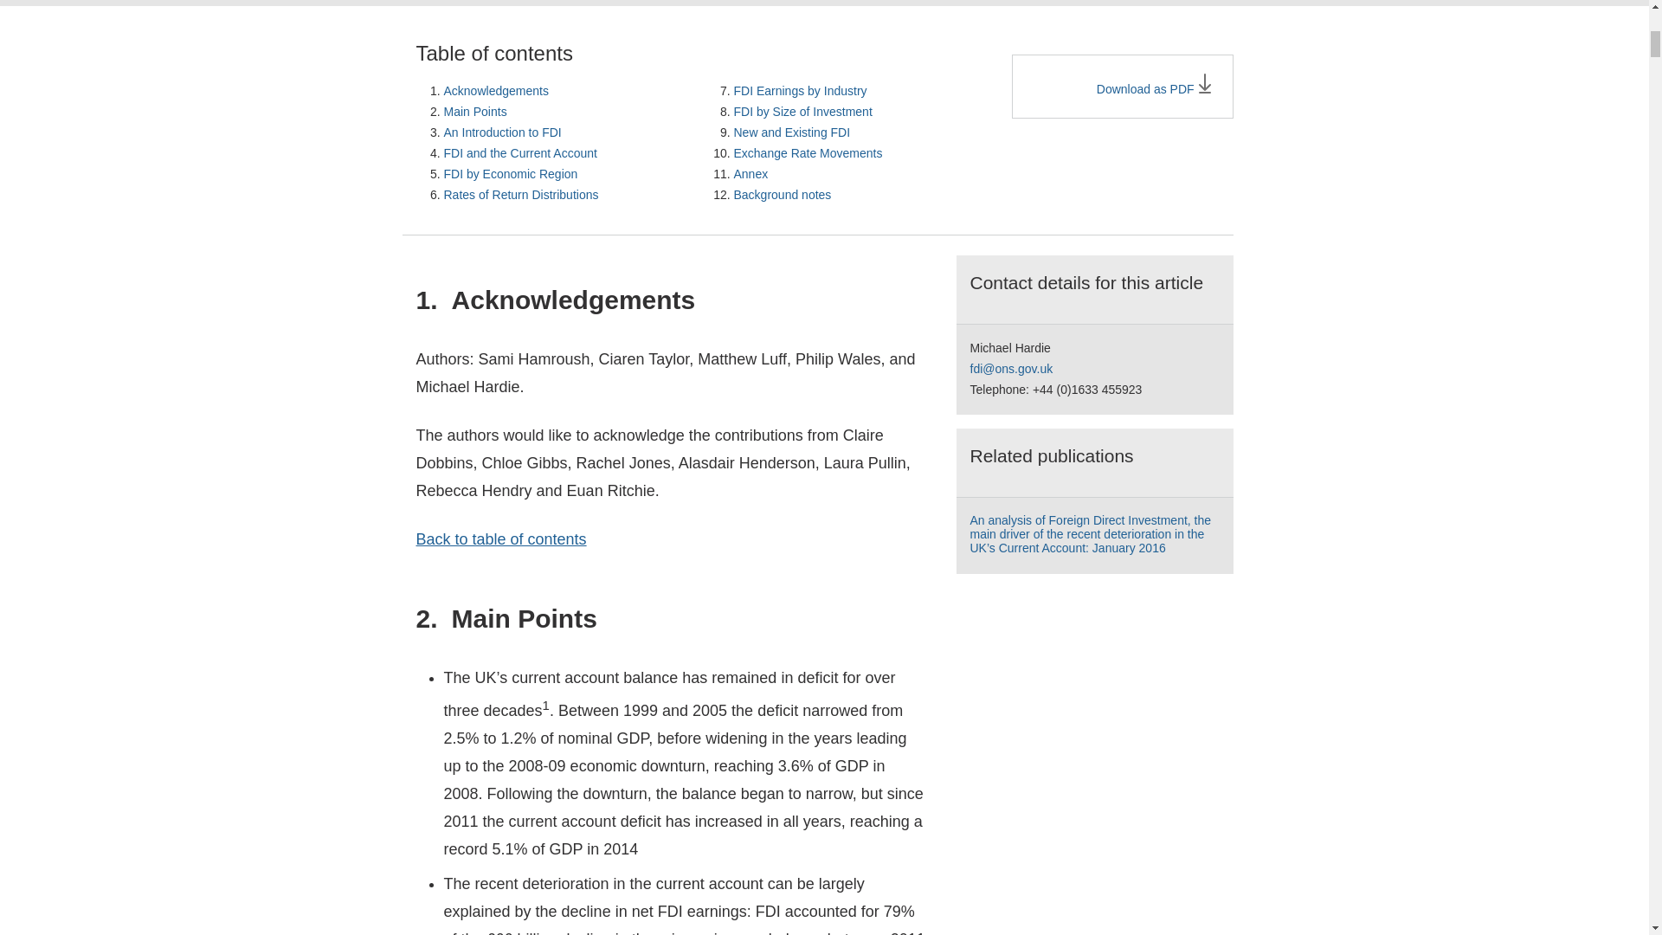 Image resolution: width=1662 pixels, height=935 pixels. I want to click on Acknowledgements, so click(495, 91).